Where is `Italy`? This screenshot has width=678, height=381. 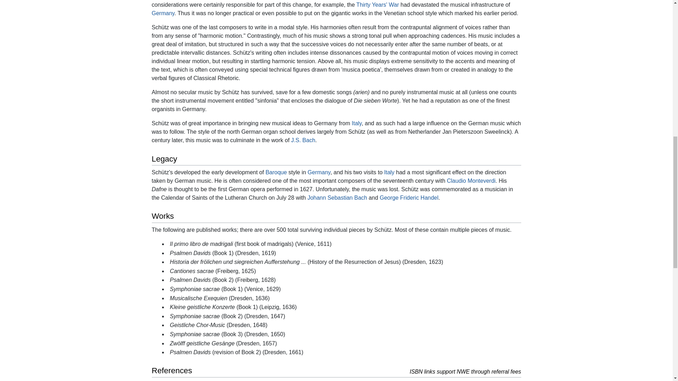
Italy is located at coordinates (357, 123).